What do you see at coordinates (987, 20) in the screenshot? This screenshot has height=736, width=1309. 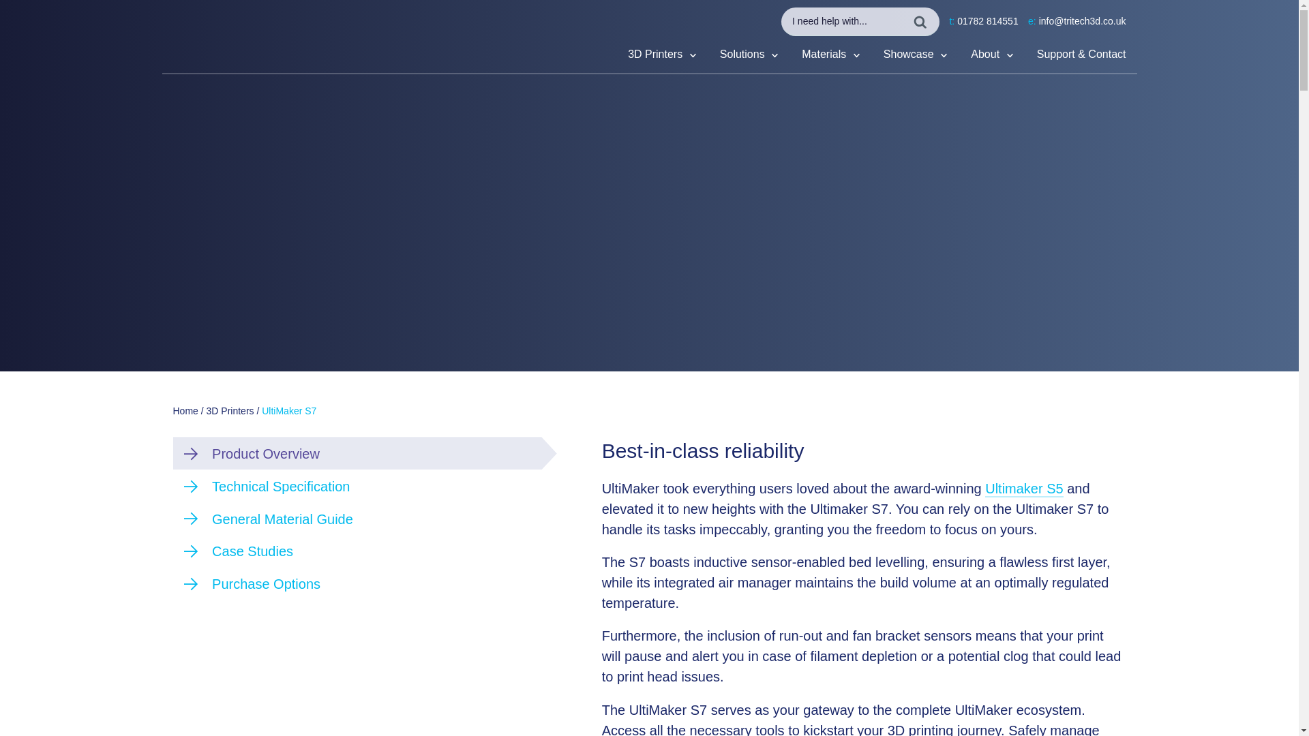 I see `Call us` at bounding box center [987, 20].